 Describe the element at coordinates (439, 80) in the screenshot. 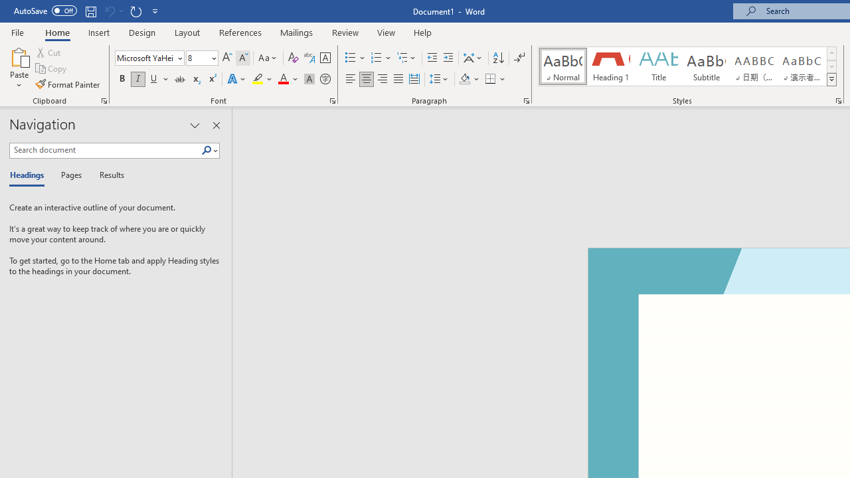

I see `Line and Paragraph Spacing` at that location.